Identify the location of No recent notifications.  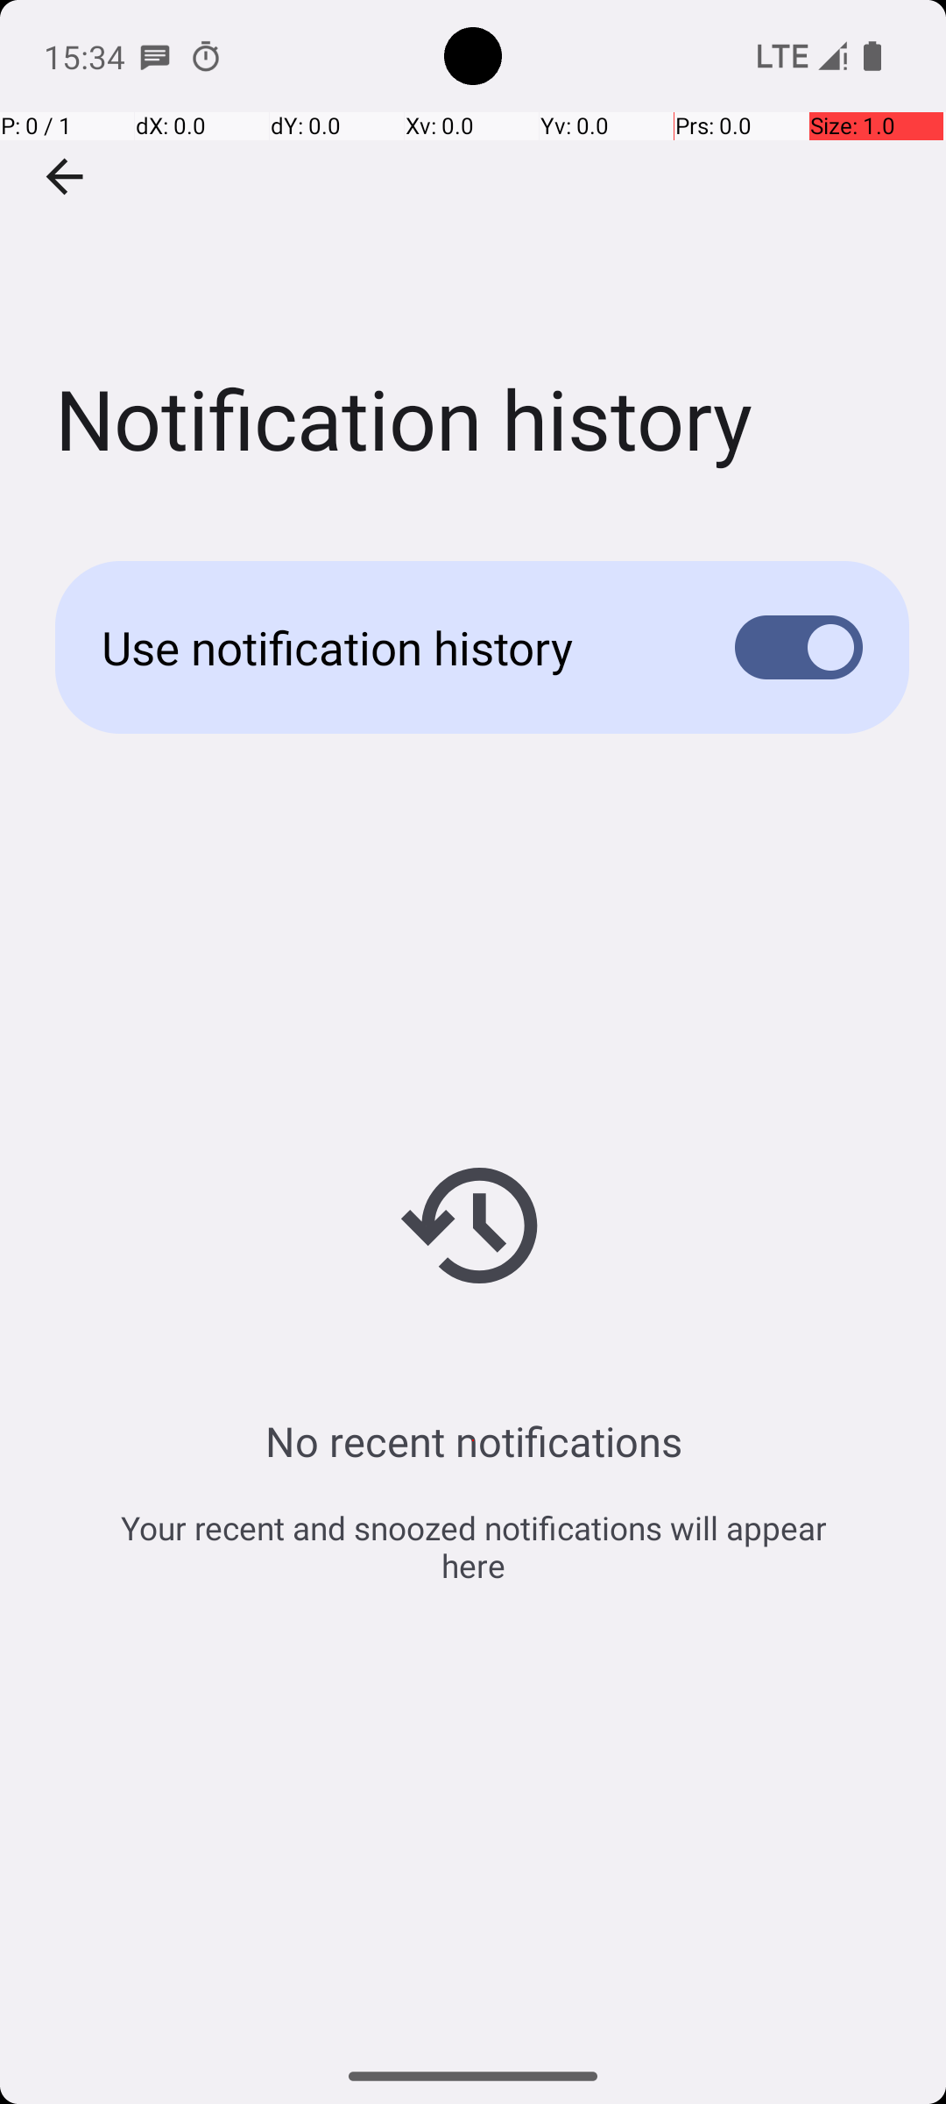
(473, 1441).